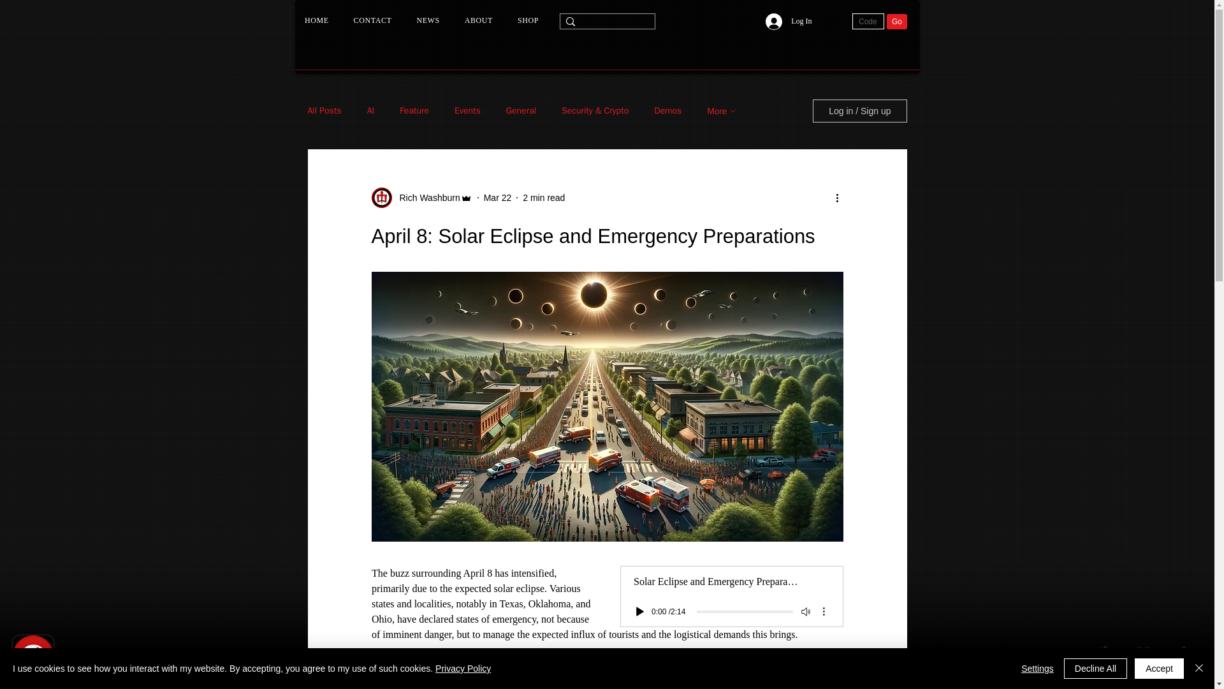 The width and height of the screenshot is (1224, 689). Describe the element at coordinates (324, 111) in the screenshot. I see `All Posts` at that location.